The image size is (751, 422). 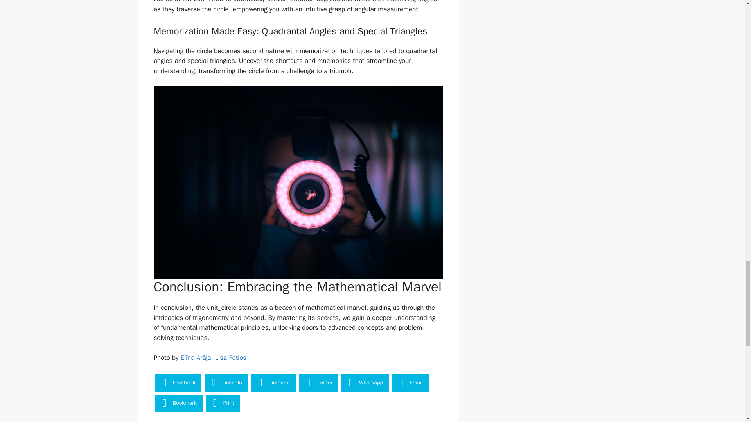 I want to click on Twitter, so click(x=318, y=383).